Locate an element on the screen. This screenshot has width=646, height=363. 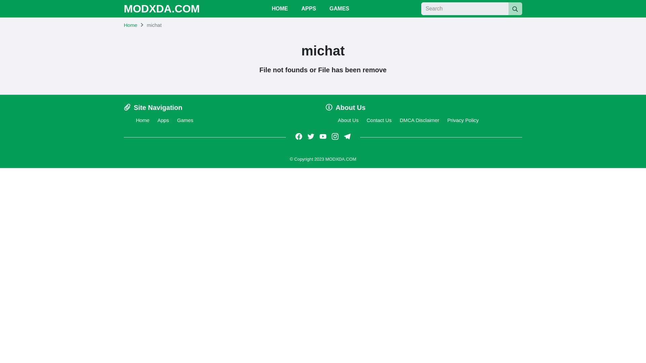
HOME is located at coordinates (280, 9).